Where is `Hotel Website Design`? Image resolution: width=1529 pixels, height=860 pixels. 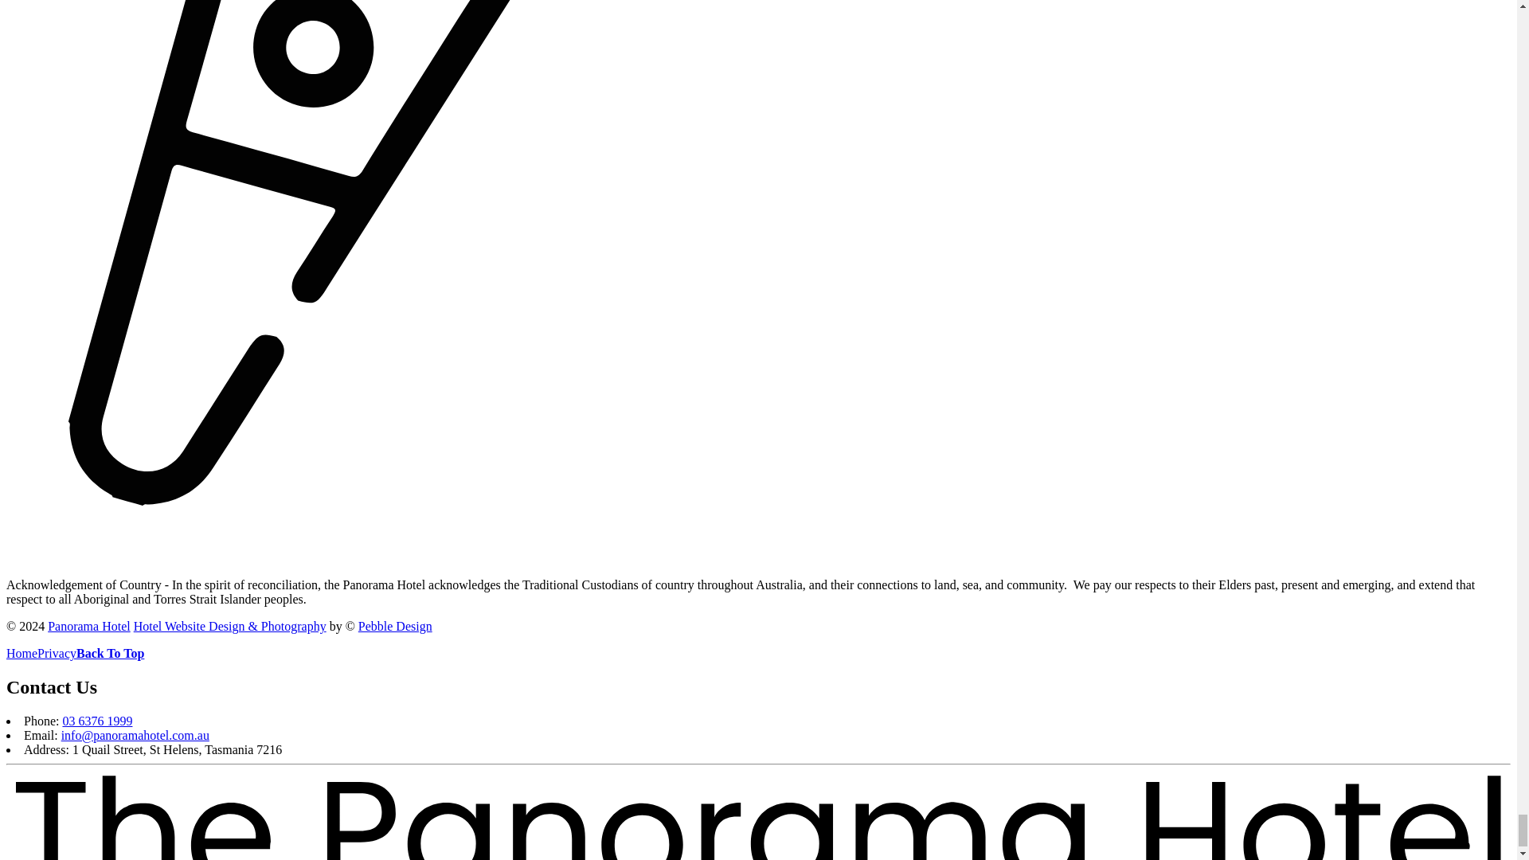
Hotel Website Design is located at coordinates (230, 626).